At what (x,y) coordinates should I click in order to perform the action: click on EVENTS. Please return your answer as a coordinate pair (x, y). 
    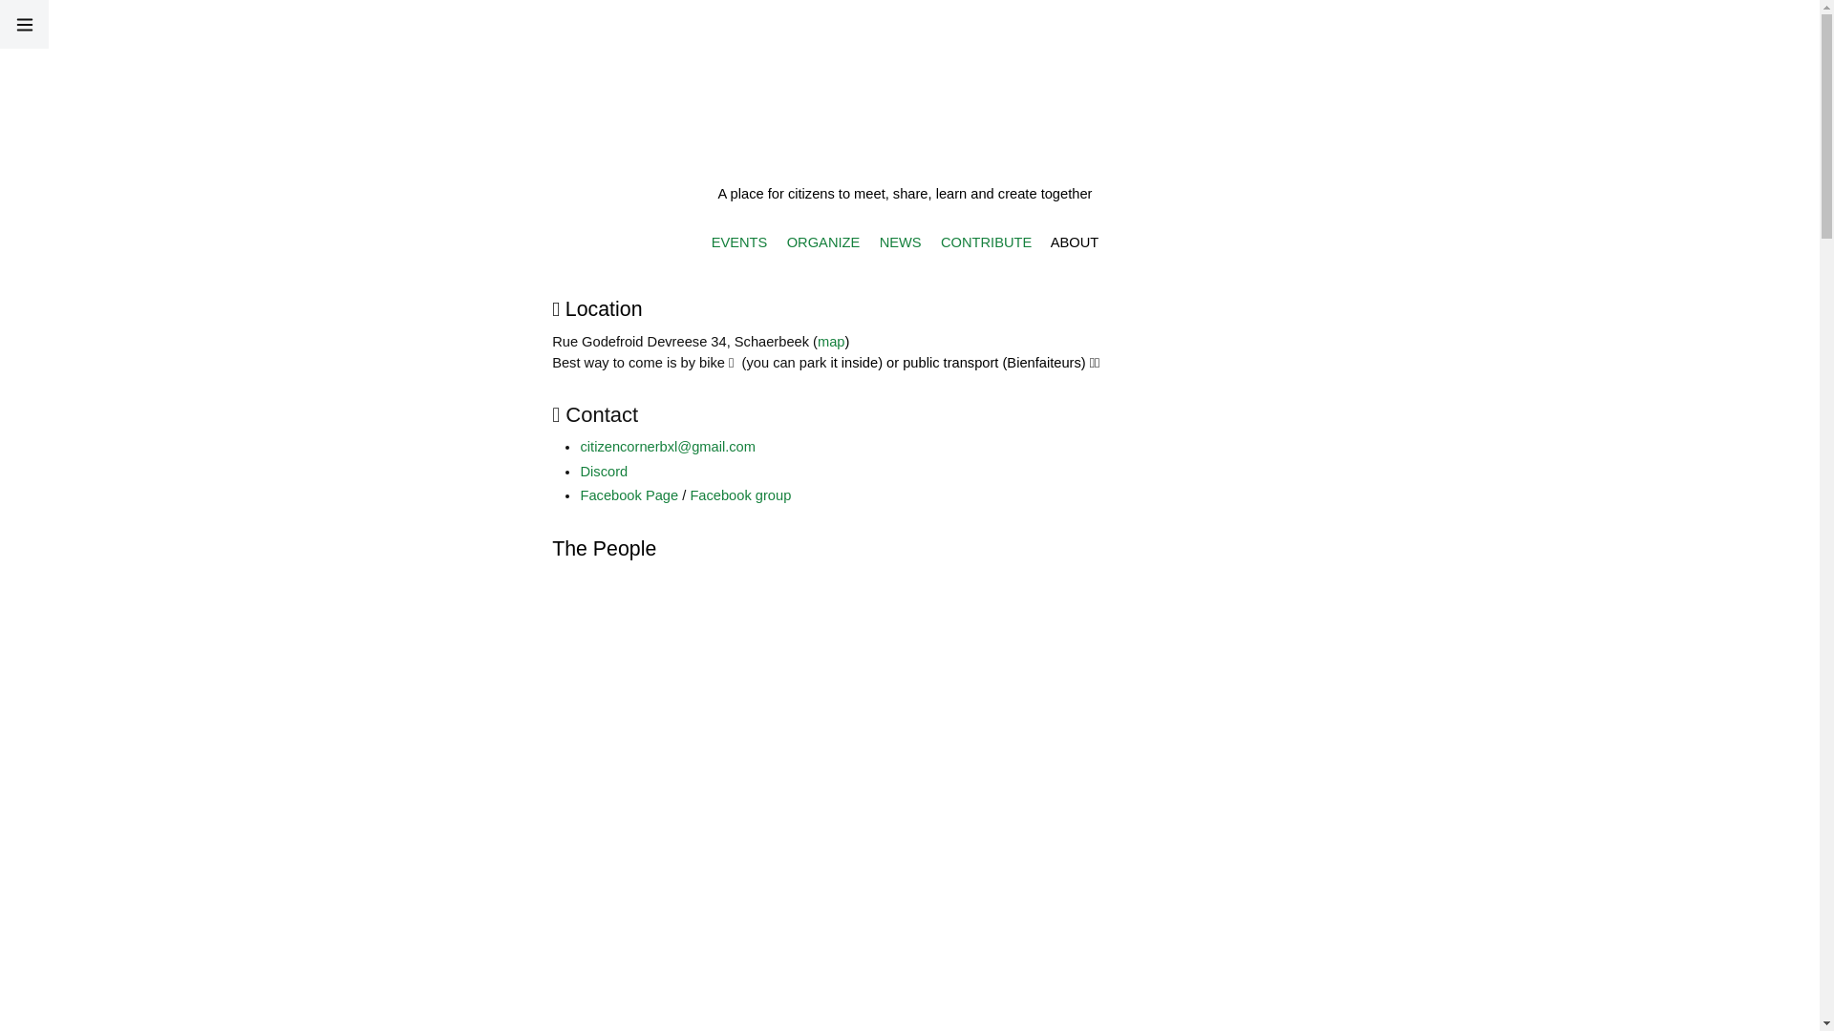
    Looking at the image, I should click on (739, 242).